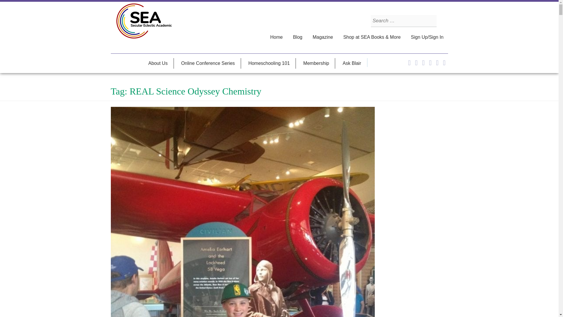  I want to click on Membership, so click(316, 63).